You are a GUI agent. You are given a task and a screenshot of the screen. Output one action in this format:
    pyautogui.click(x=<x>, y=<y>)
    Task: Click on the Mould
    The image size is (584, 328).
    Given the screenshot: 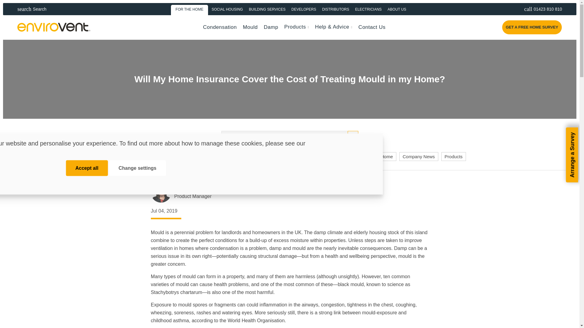 What is the action you would take?
    pyautogui.click(x=250, y=27)
    